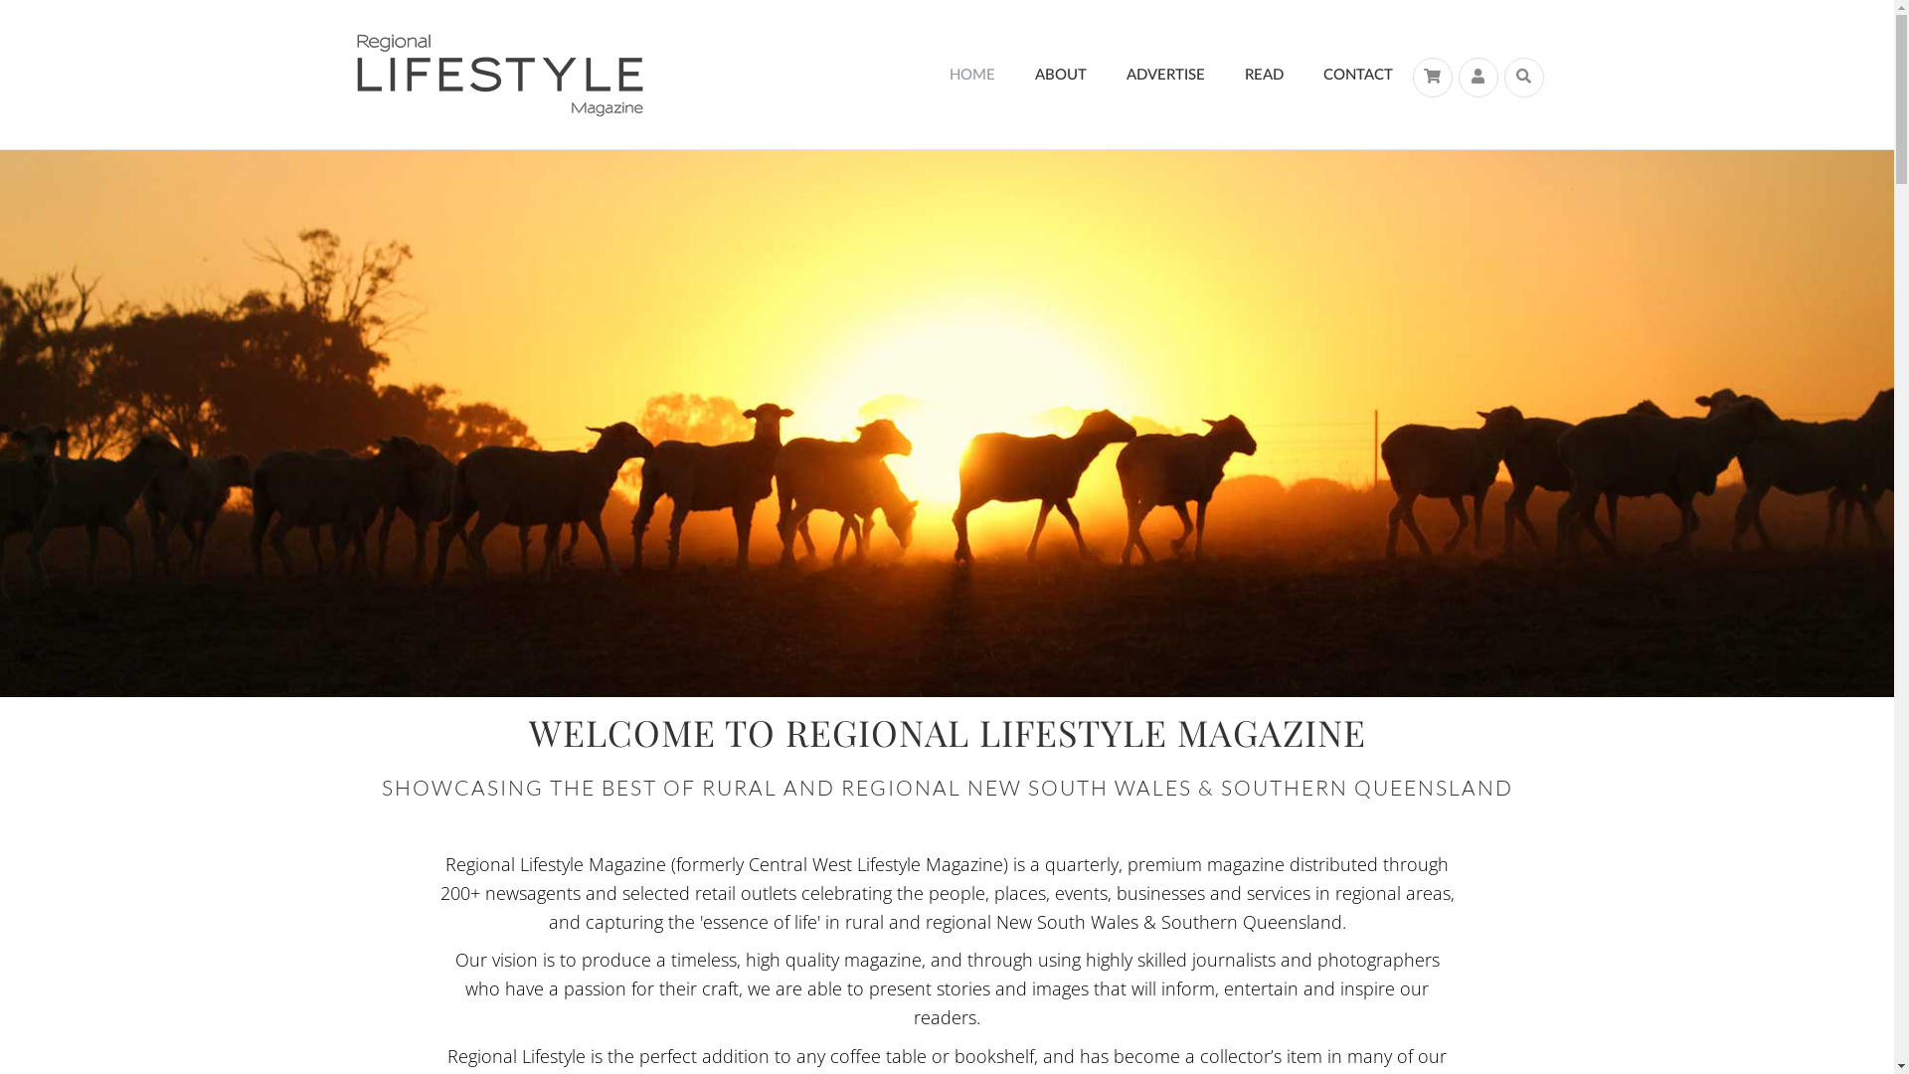  I want to click on My Account, so click(1477, 78).